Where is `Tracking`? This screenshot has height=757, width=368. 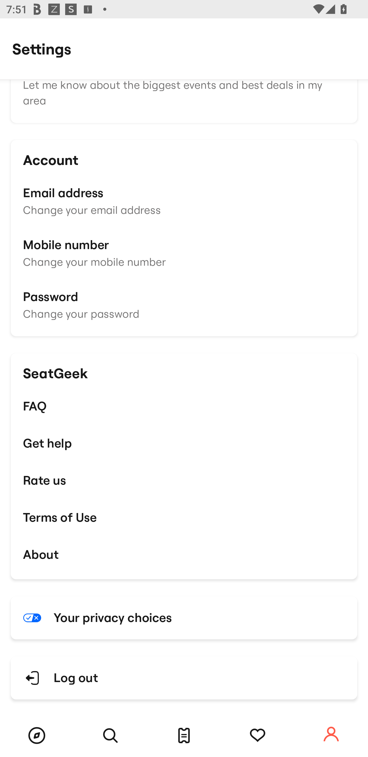 Tracking is located at coordinates (258, 736).